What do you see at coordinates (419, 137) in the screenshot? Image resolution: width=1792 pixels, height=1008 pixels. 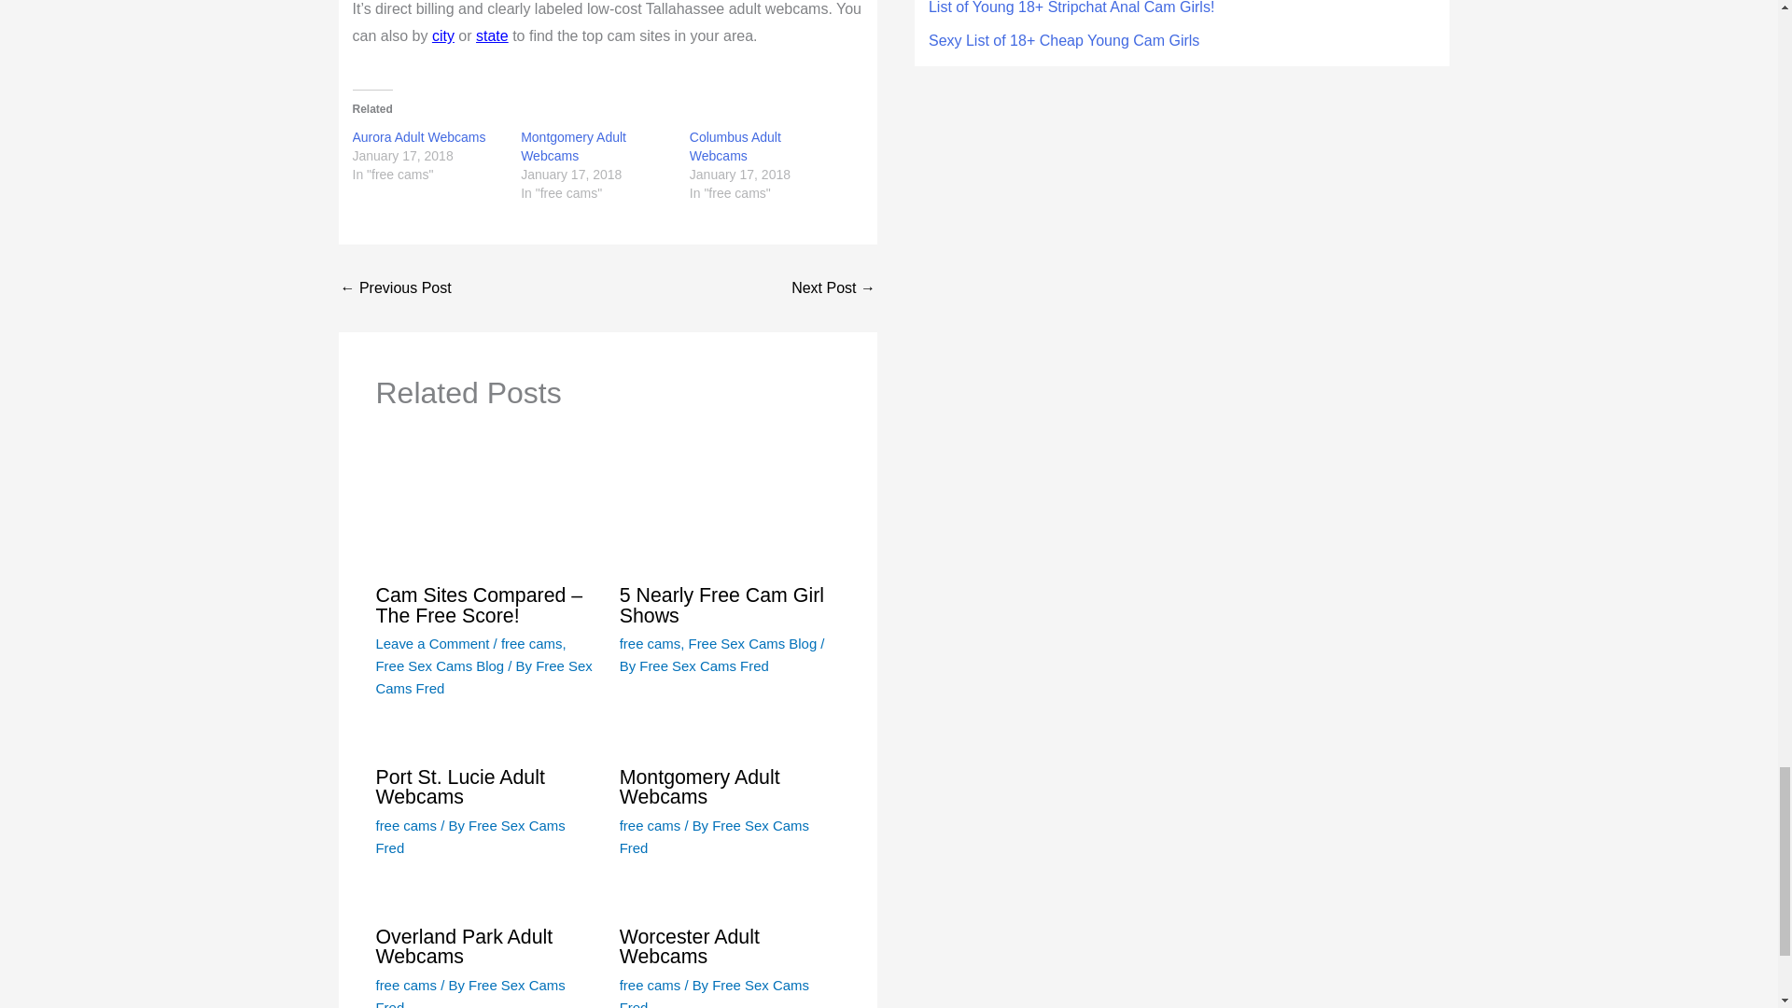 I see `Aurora  Adult Webcams` at bounding box center [419, 137].